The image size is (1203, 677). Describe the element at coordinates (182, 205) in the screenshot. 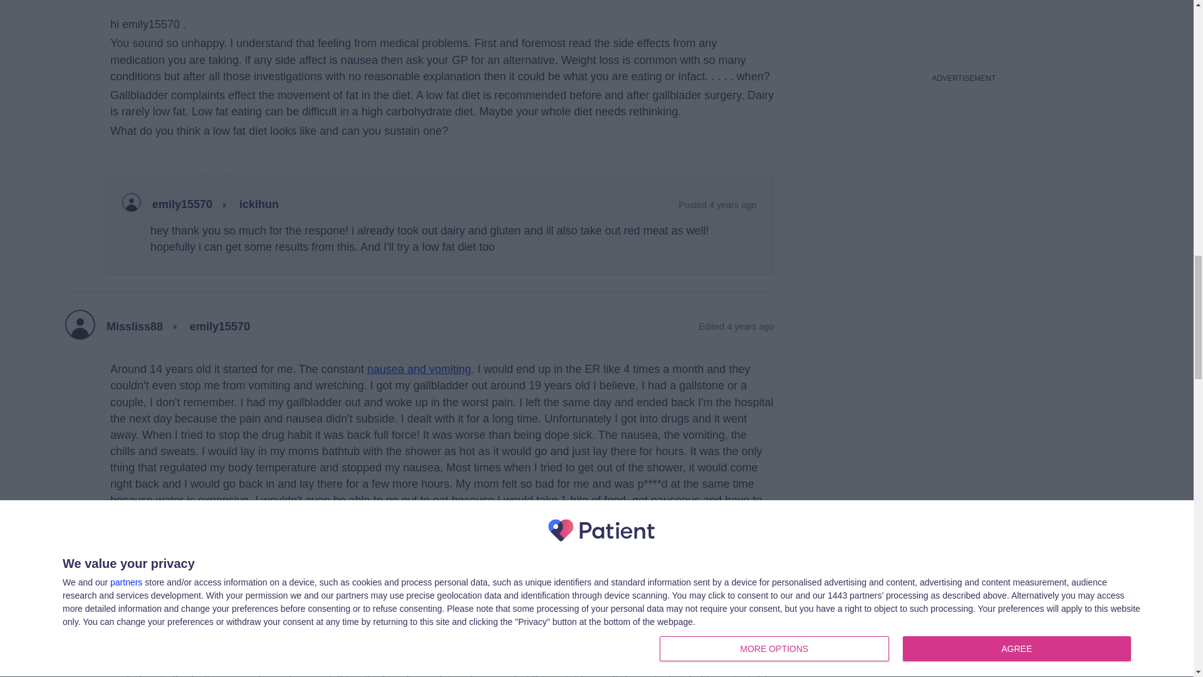

I see `View emily15570's profile` at that location.